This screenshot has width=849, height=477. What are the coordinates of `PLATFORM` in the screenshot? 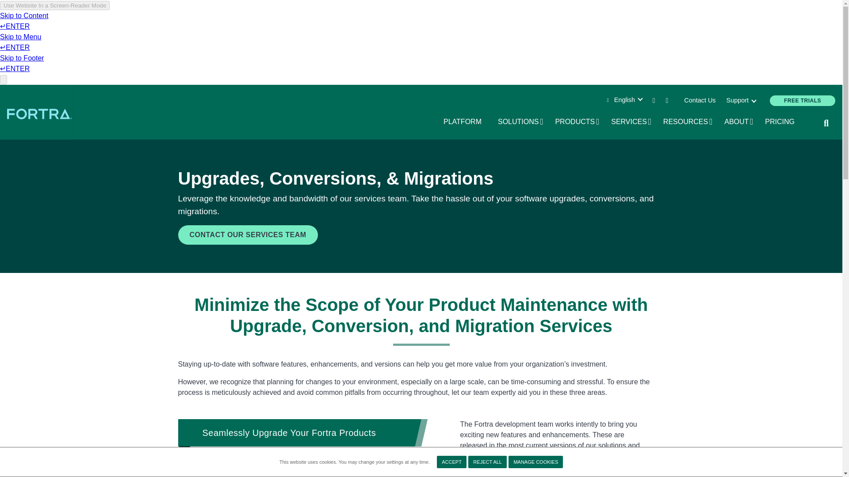 It's located at (521, 122).